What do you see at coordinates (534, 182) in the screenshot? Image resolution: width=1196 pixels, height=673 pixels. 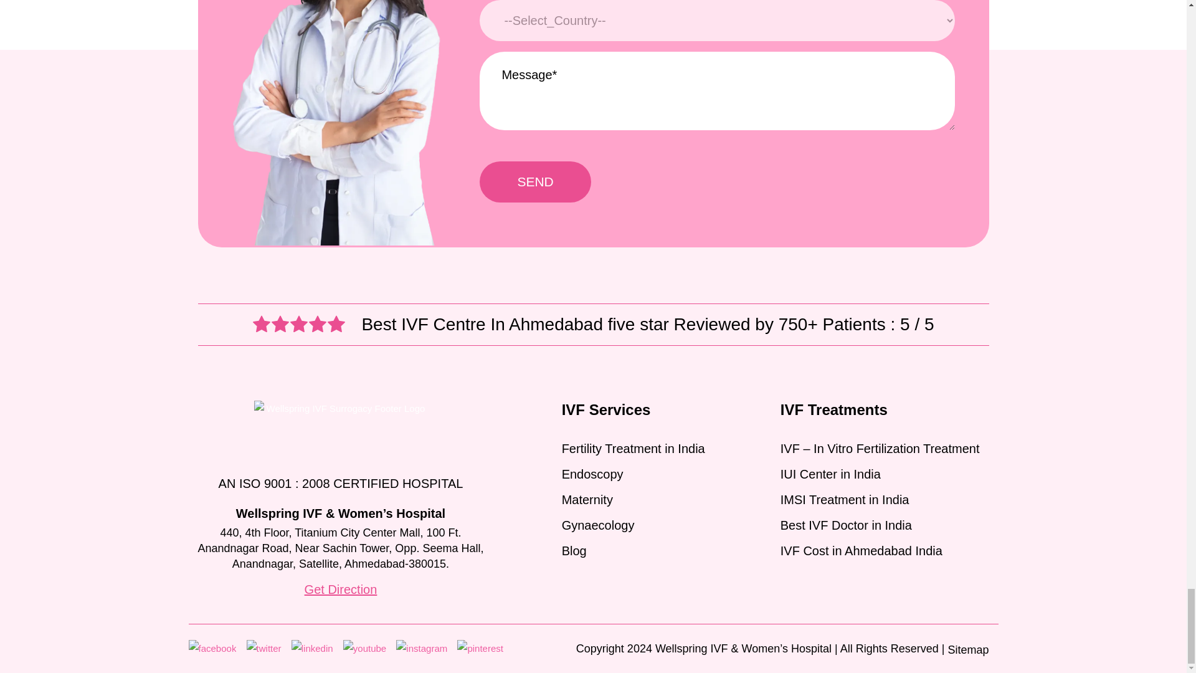 I see `Send` at bounding box center [534, 182].